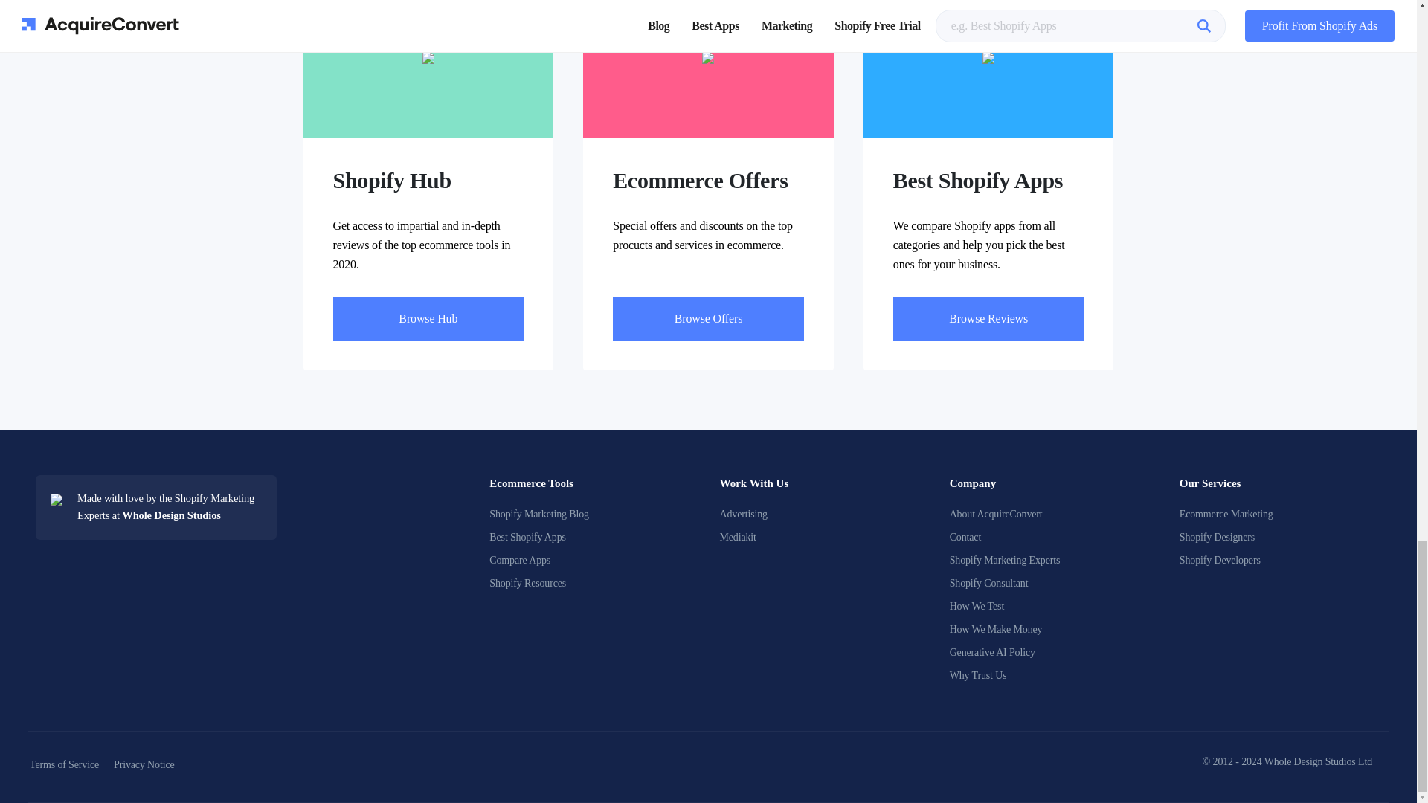 The height and width of the screenshot is (803, 1428). What do you see at coordinates (988, 318) in the screenshot?
I see `Browse Reviews` at bounding box center [988, 318].